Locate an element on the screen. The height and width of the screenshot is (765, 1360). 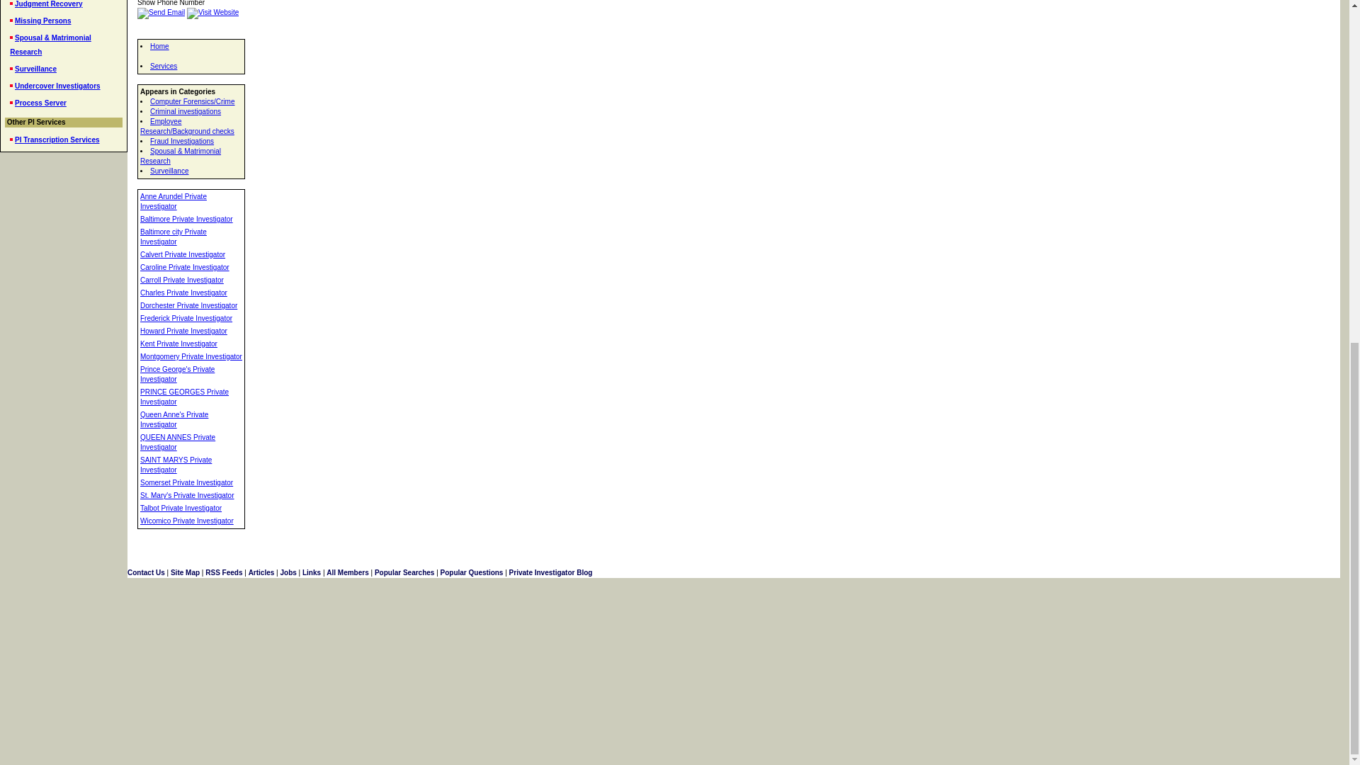
Undercover Investigators is located at coordinates (58, 86).